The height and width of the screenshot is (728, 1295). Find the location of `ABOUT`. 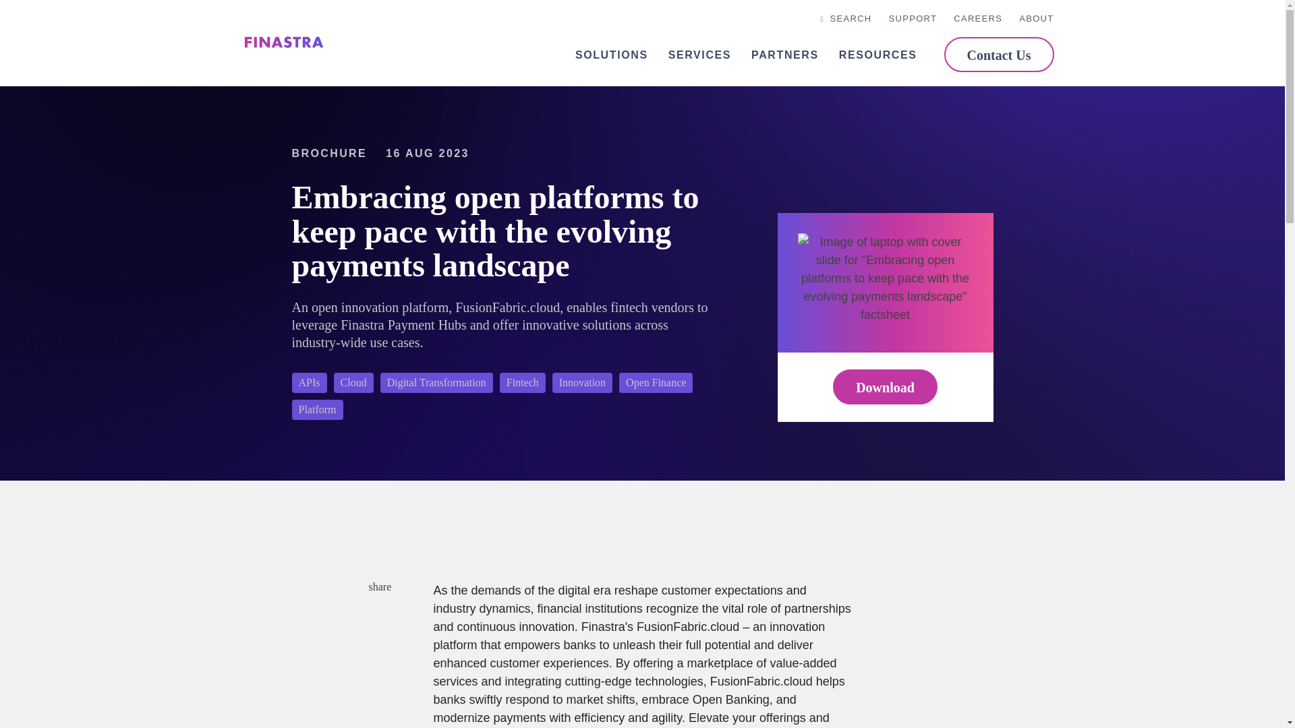

ABOUT is located at coordinates (1036, 19).